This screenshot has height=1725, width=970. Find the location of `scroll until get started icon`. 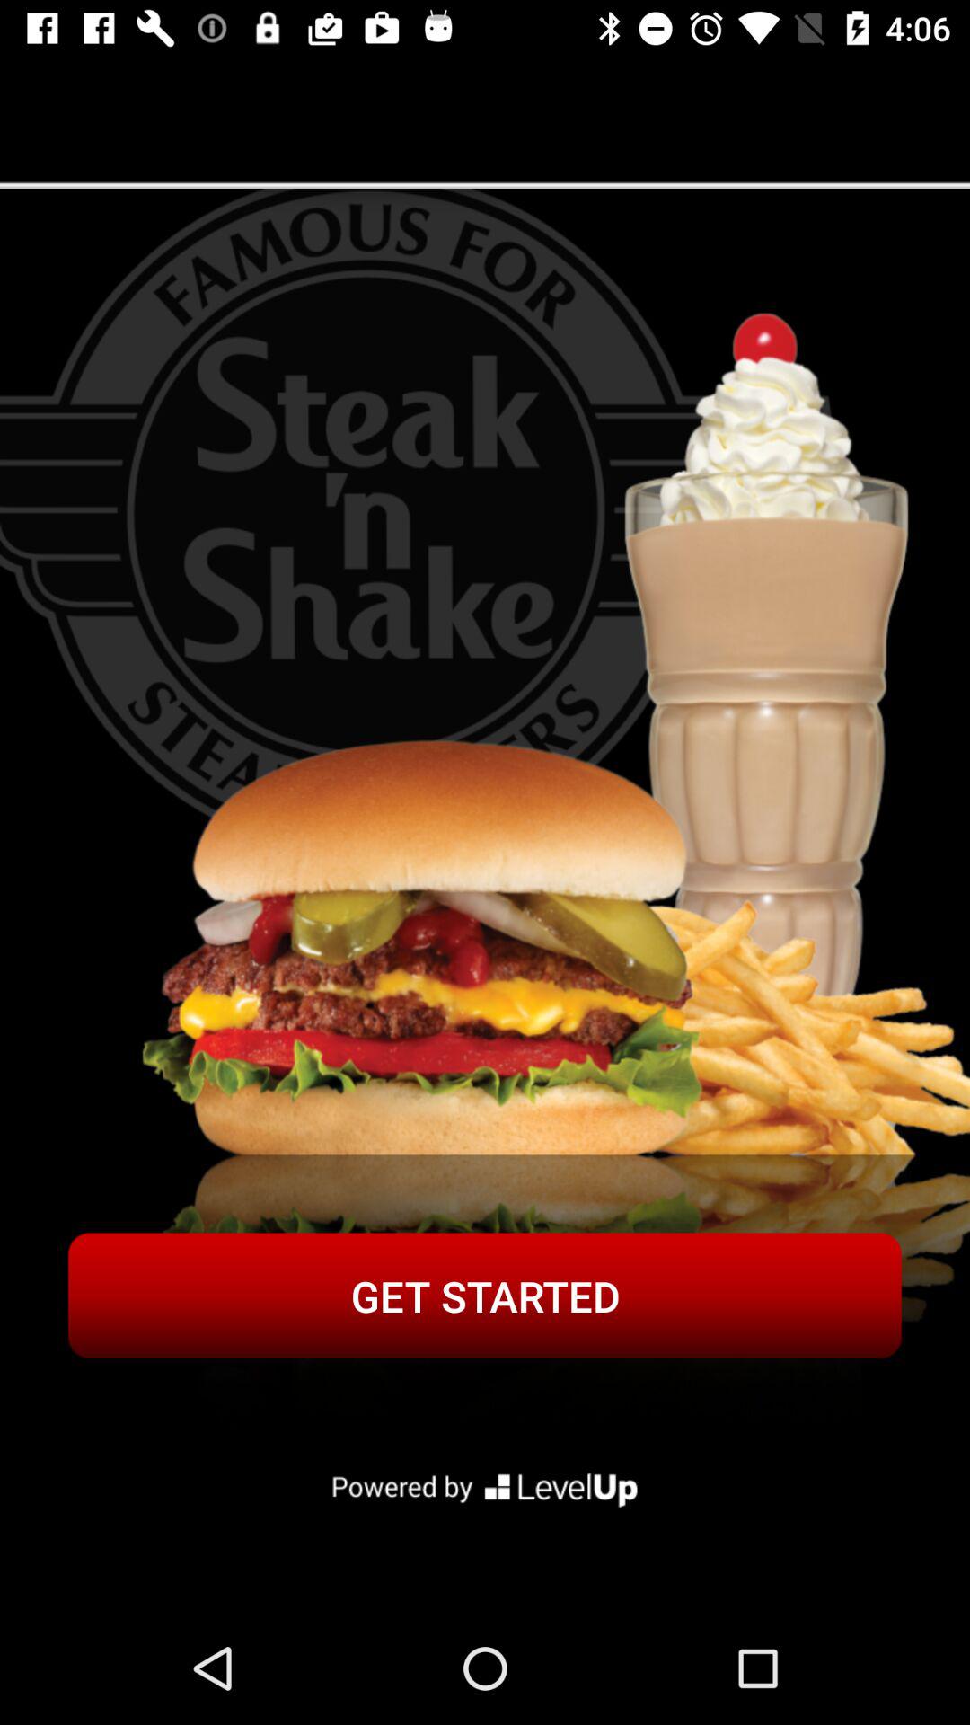

scroll until get started icon is located at coordinates (485, 1296).